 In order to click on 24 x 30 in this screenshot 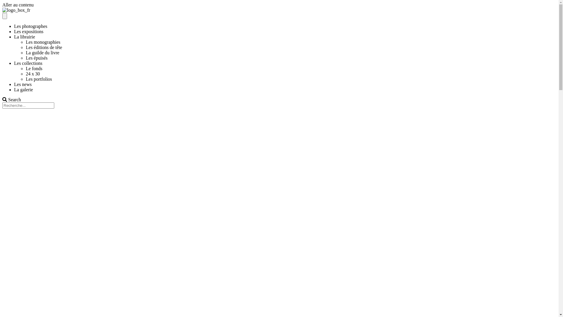, I will do `click(33, 74)`.